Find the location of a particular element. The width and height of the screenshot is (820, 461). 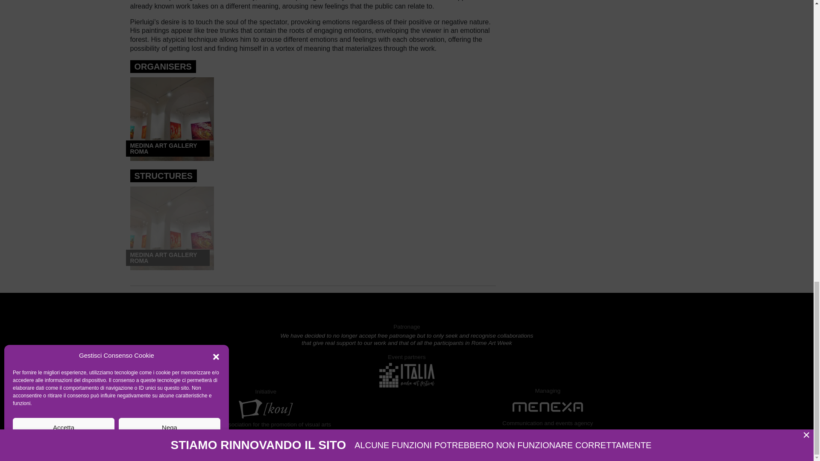

MEDINA ART GALLERY ROMA is located at coordinates (171, 228).